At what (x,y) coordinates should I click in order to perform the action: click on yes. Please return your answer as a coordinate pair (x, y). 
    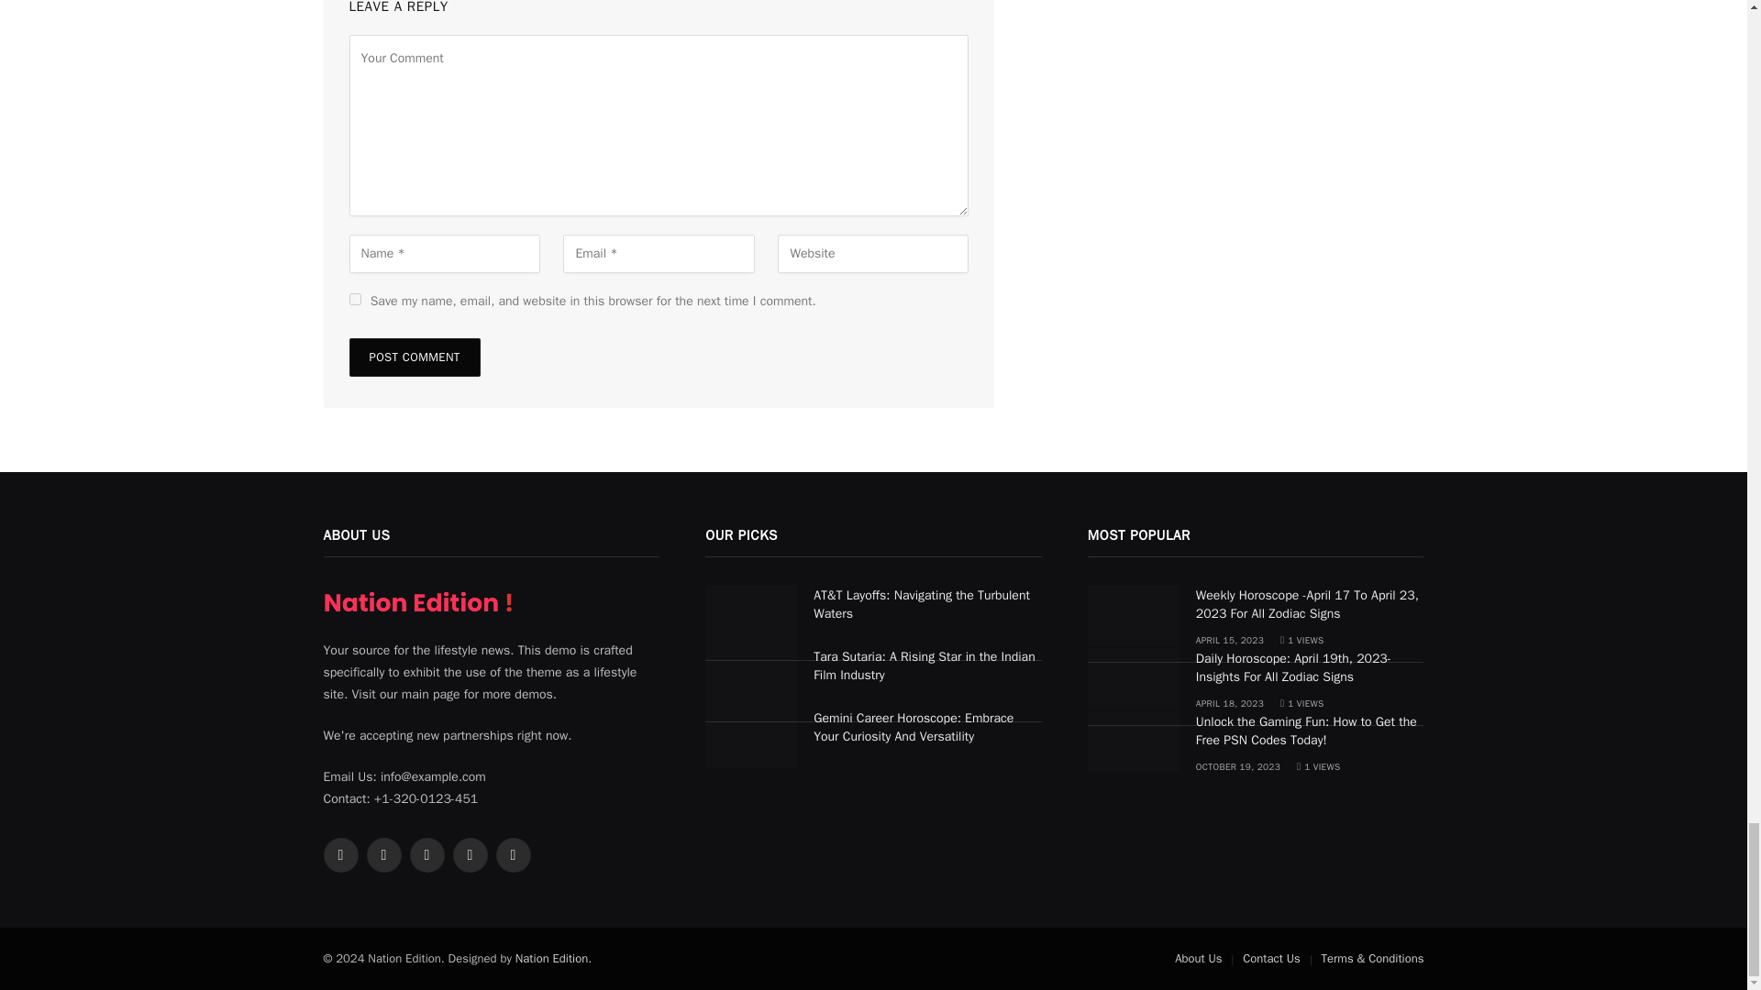
    Looking at the image, I should click on (354, 299).